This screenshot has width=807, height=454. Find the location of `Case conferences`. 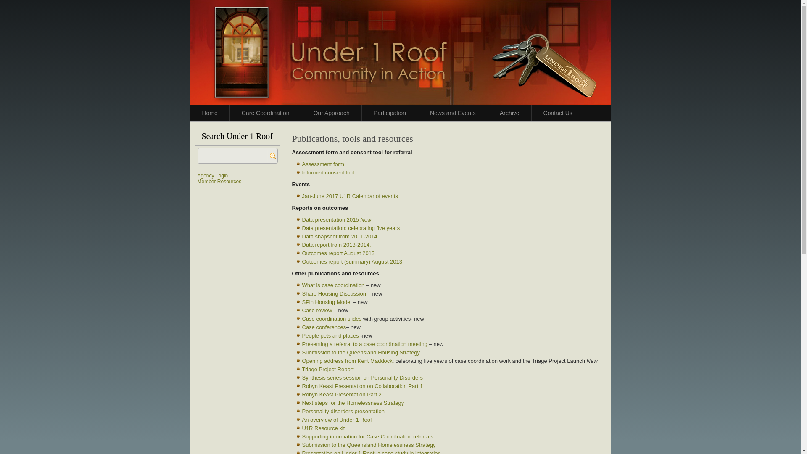

Case conferences is located at coordinates (324, 327).